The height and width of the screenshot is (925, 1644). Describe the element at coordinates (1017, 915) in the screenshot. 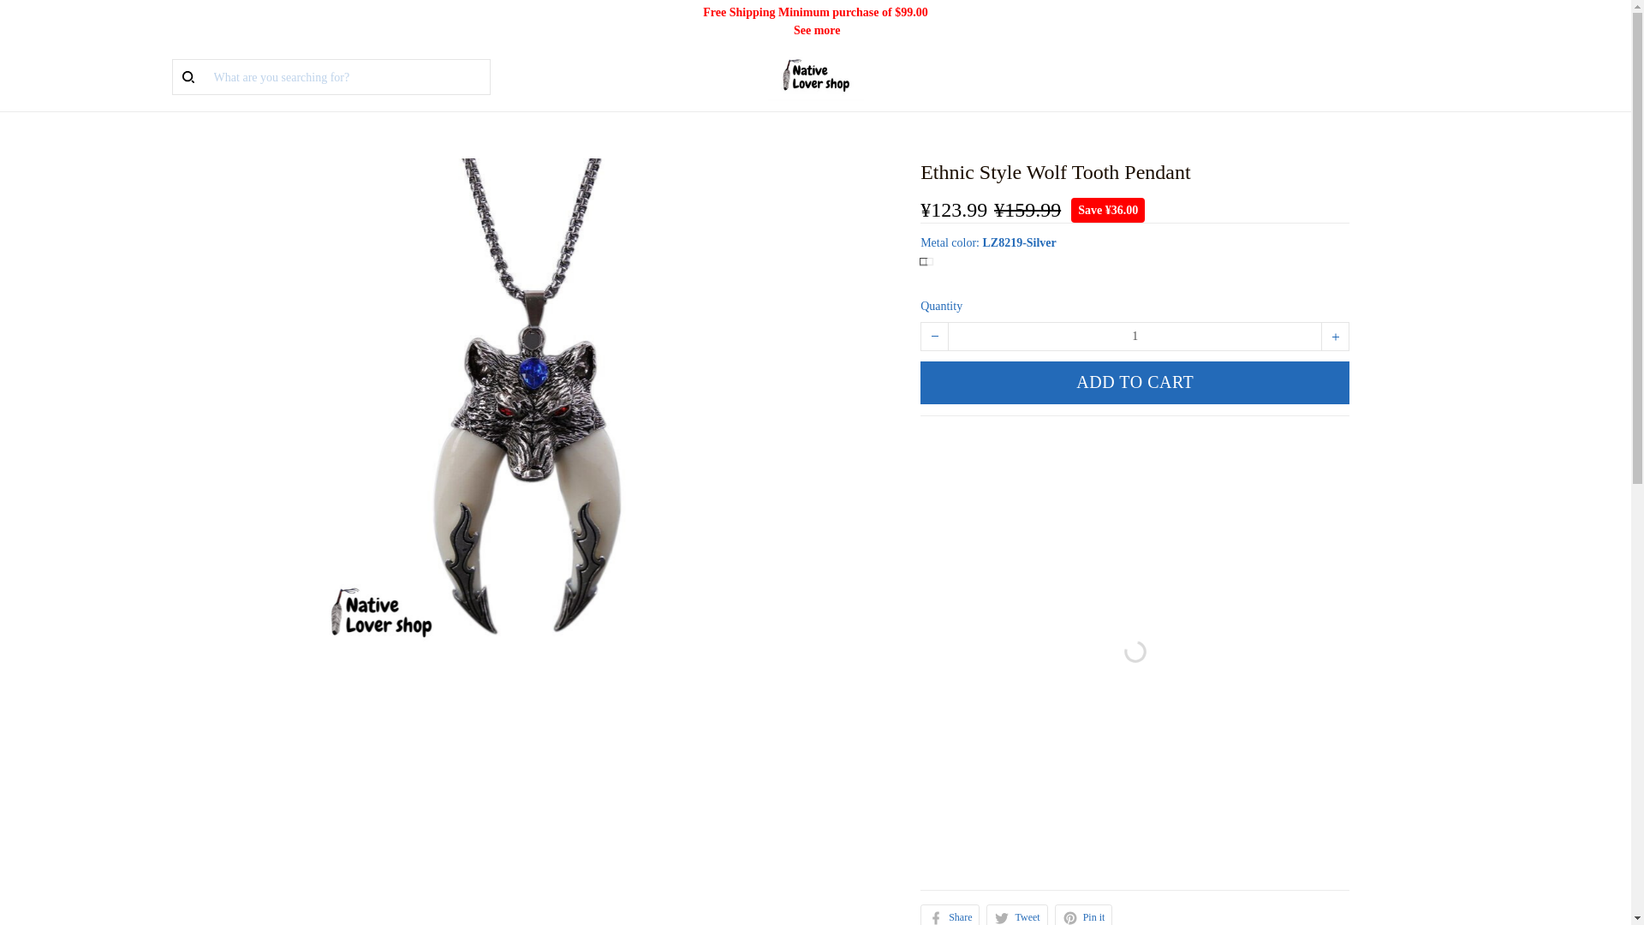

I see `Tweet` at that location.